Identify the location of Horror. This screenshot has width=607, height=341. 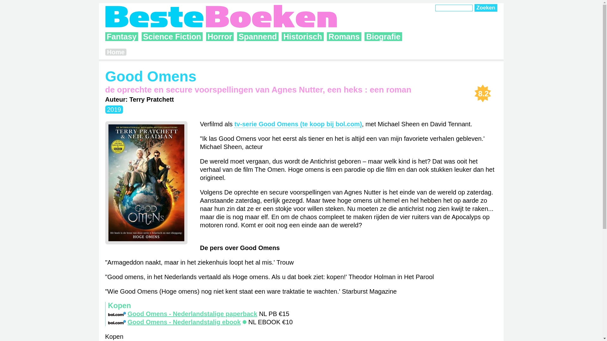
(220, 37).